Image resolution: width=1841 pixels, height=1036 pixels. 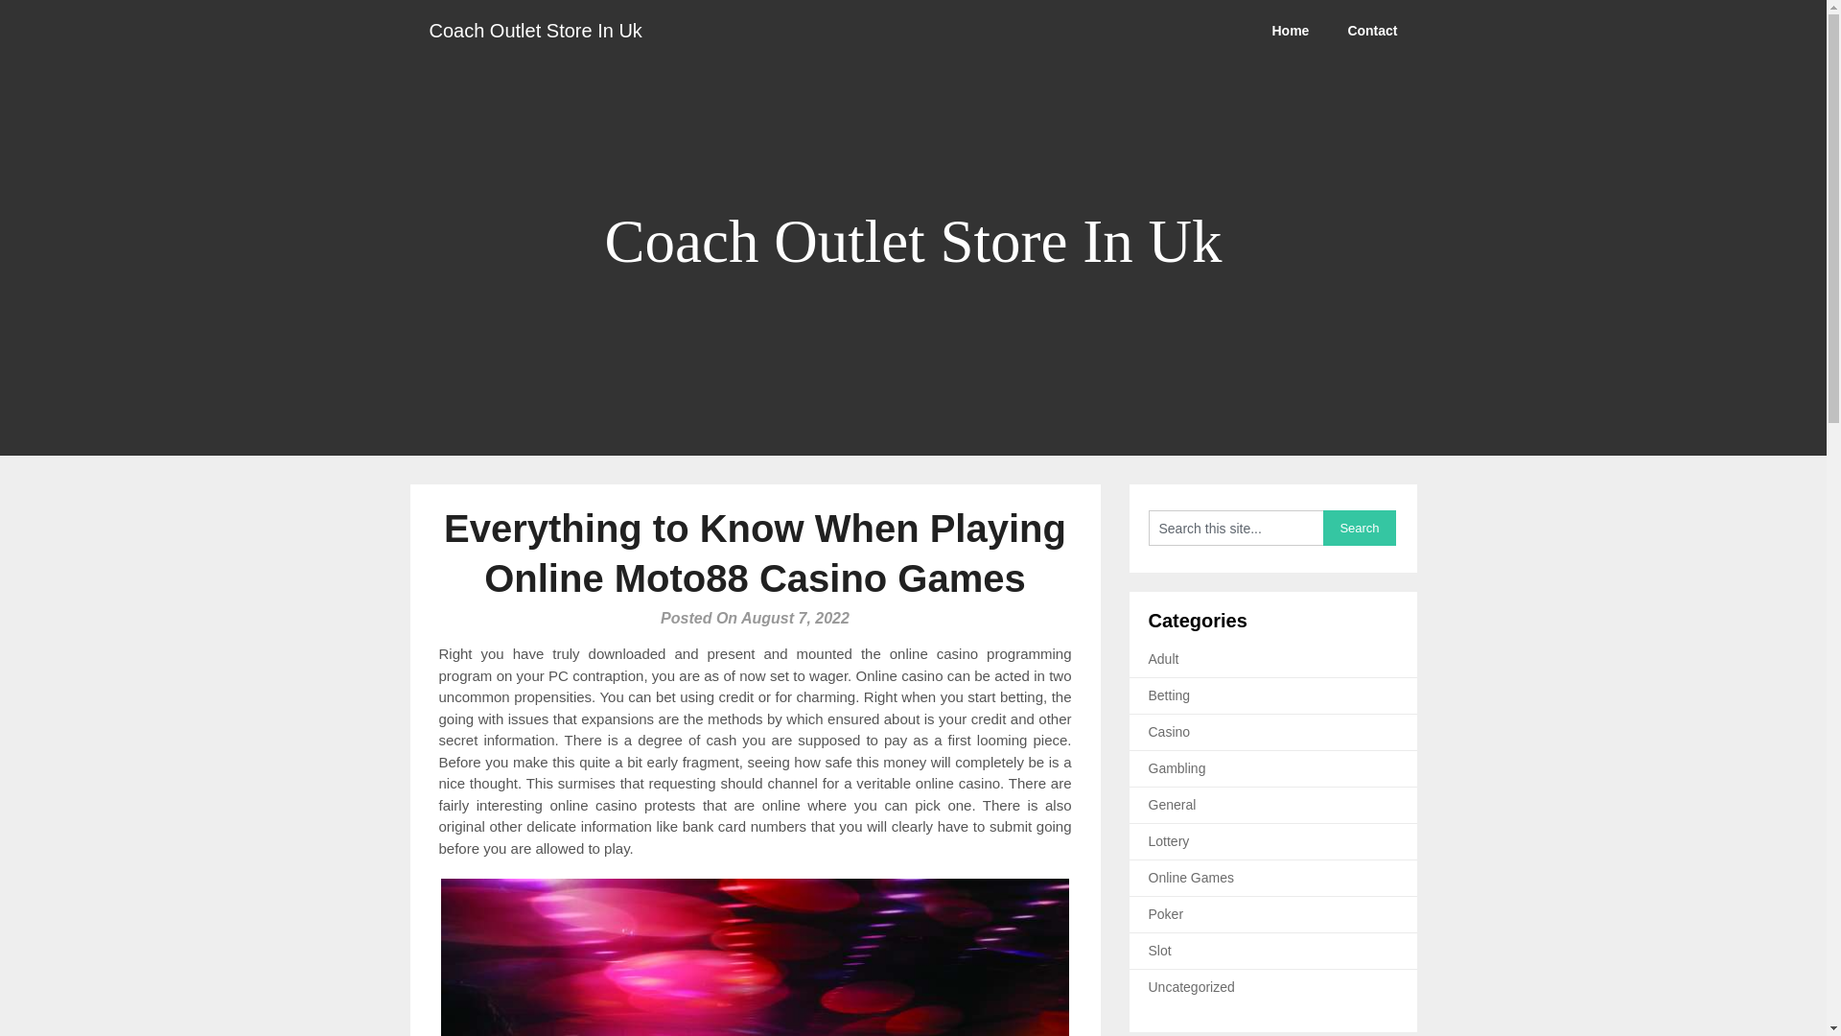 I want to click on Slot, so click(x=1160, y=950).